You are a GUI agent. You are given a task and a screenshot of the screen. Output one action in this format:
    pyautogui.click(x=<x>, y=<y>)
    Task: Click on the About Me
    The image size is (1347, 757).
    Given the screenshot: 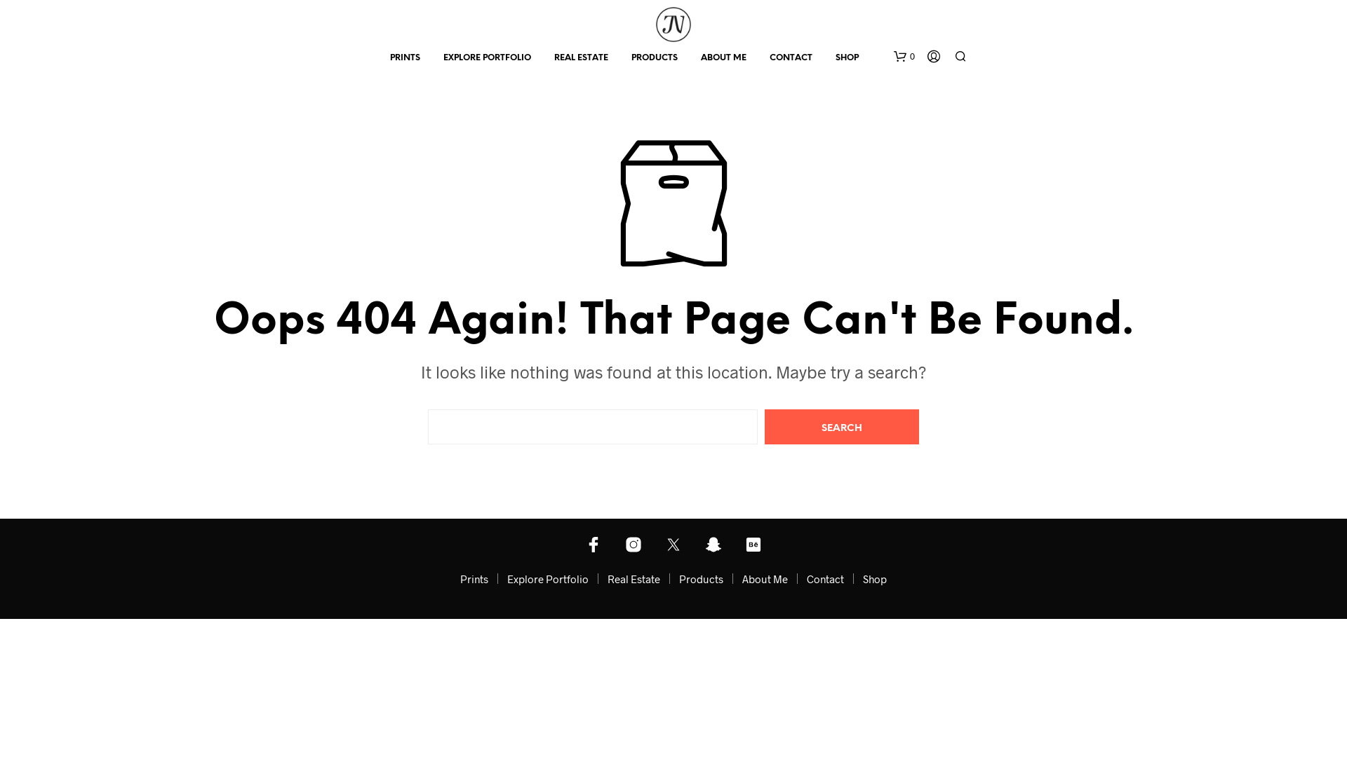 What is the action you would take?
    pyautogui.click(x=765, y=579)
    